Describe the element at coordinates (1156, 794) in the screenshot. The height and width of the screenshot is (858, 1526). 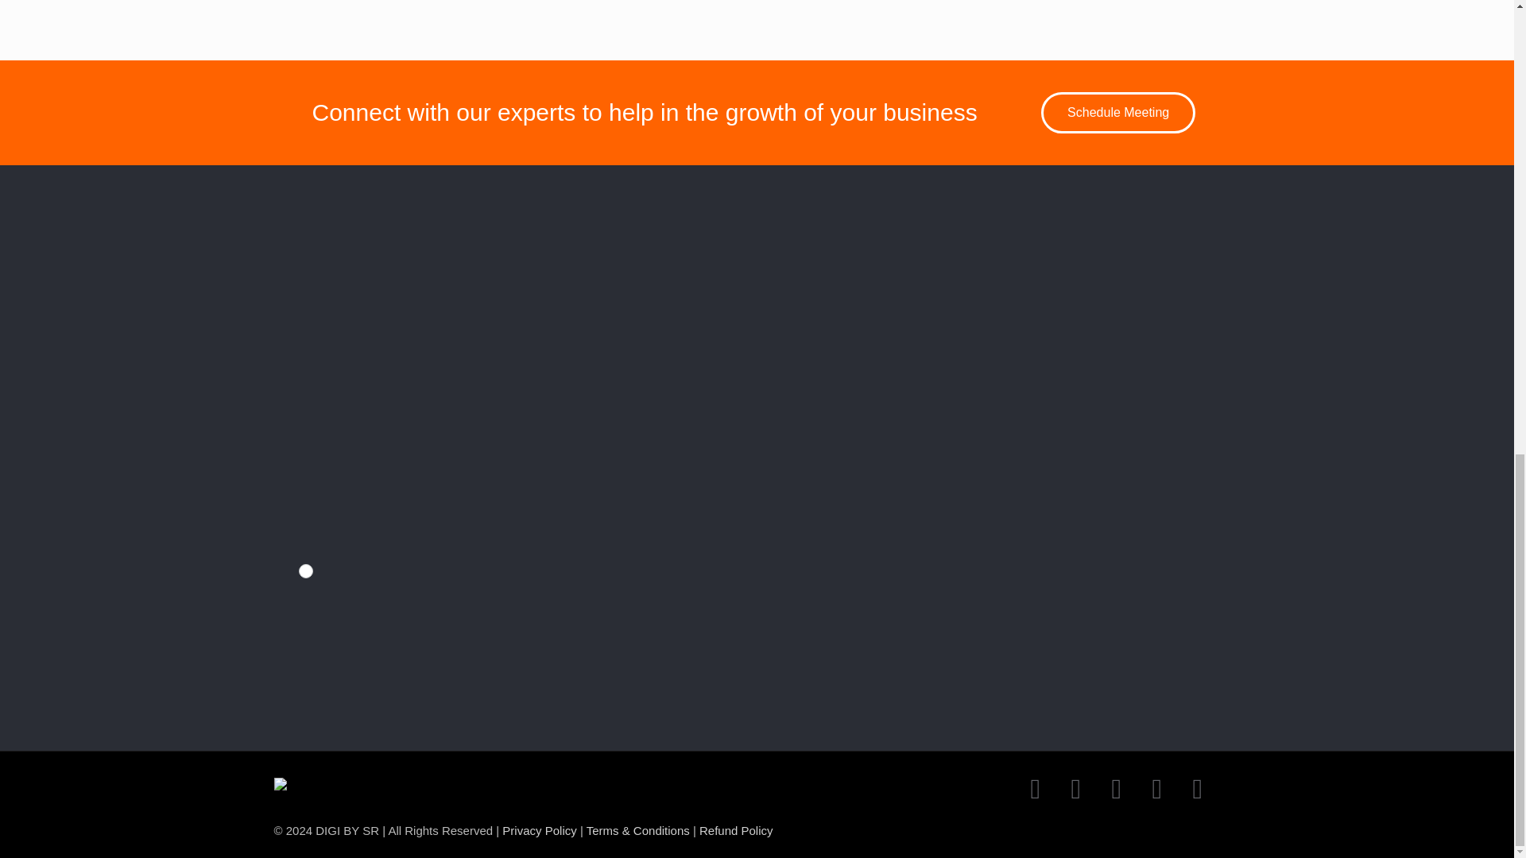
I see `Instagram` at that location.